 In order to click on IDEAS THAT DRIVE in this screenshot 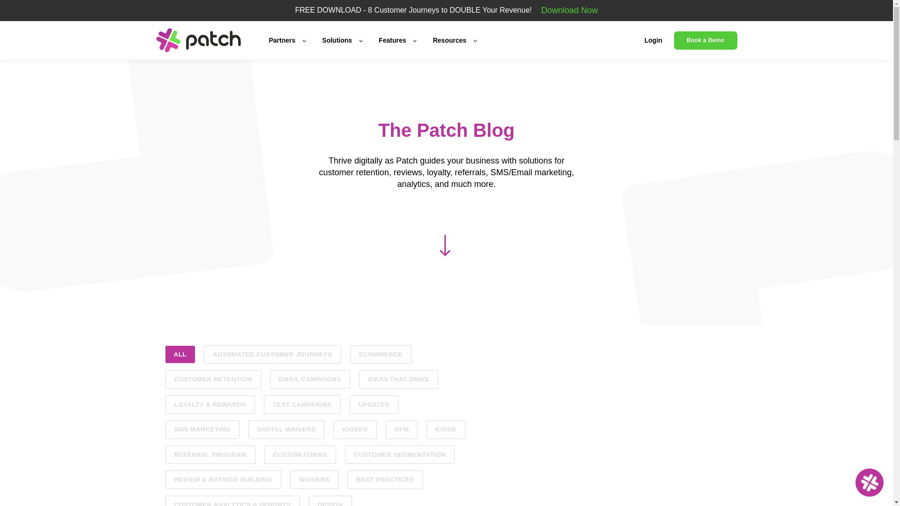, I will do `click(399, 379)`.